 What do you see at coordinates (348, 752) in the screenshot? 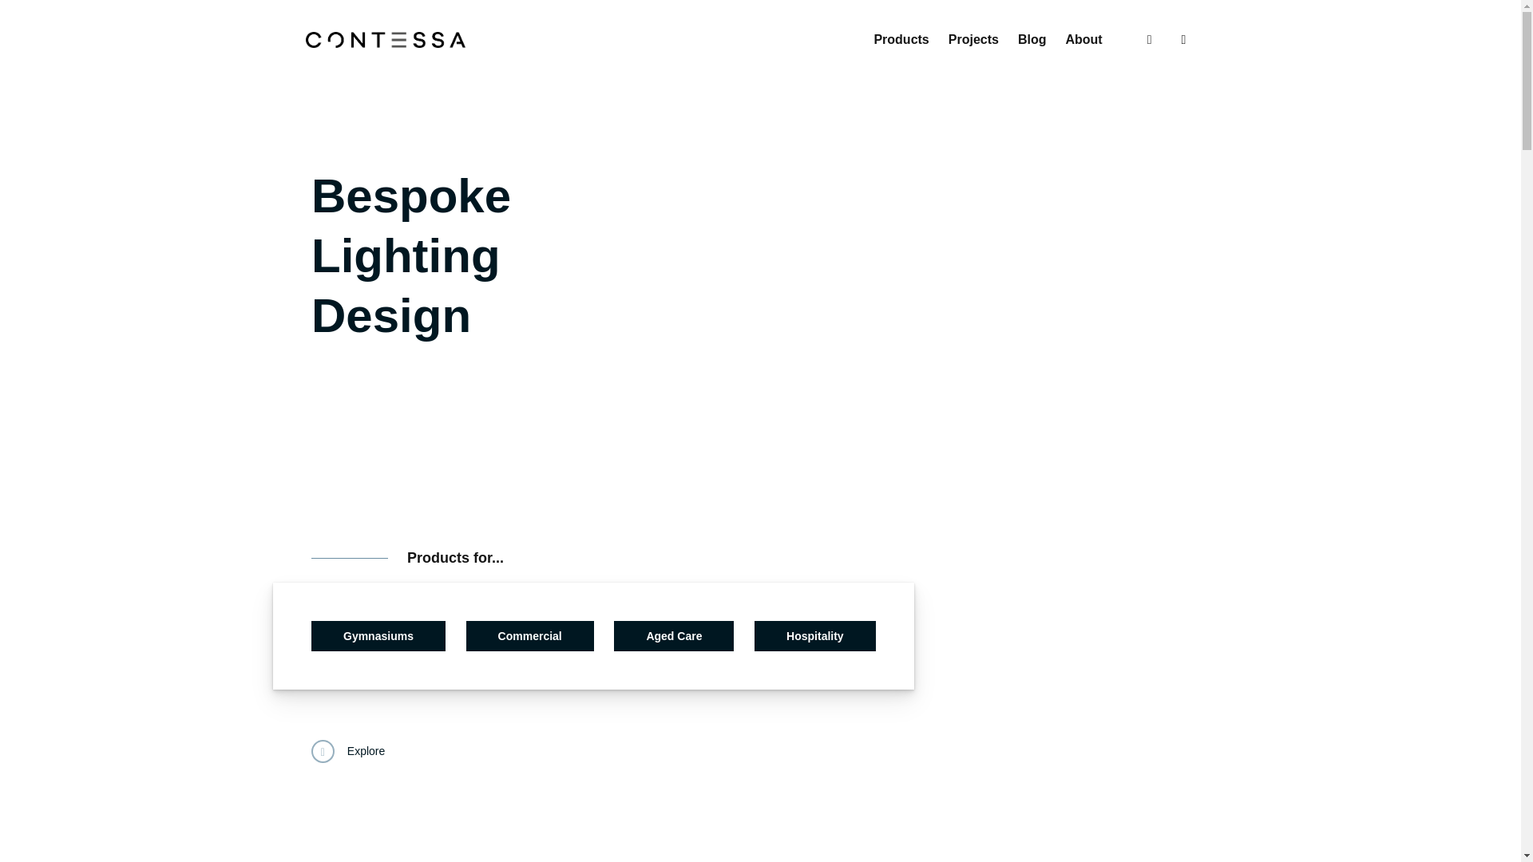
I see `Explore` at bounding box center [348, 752].